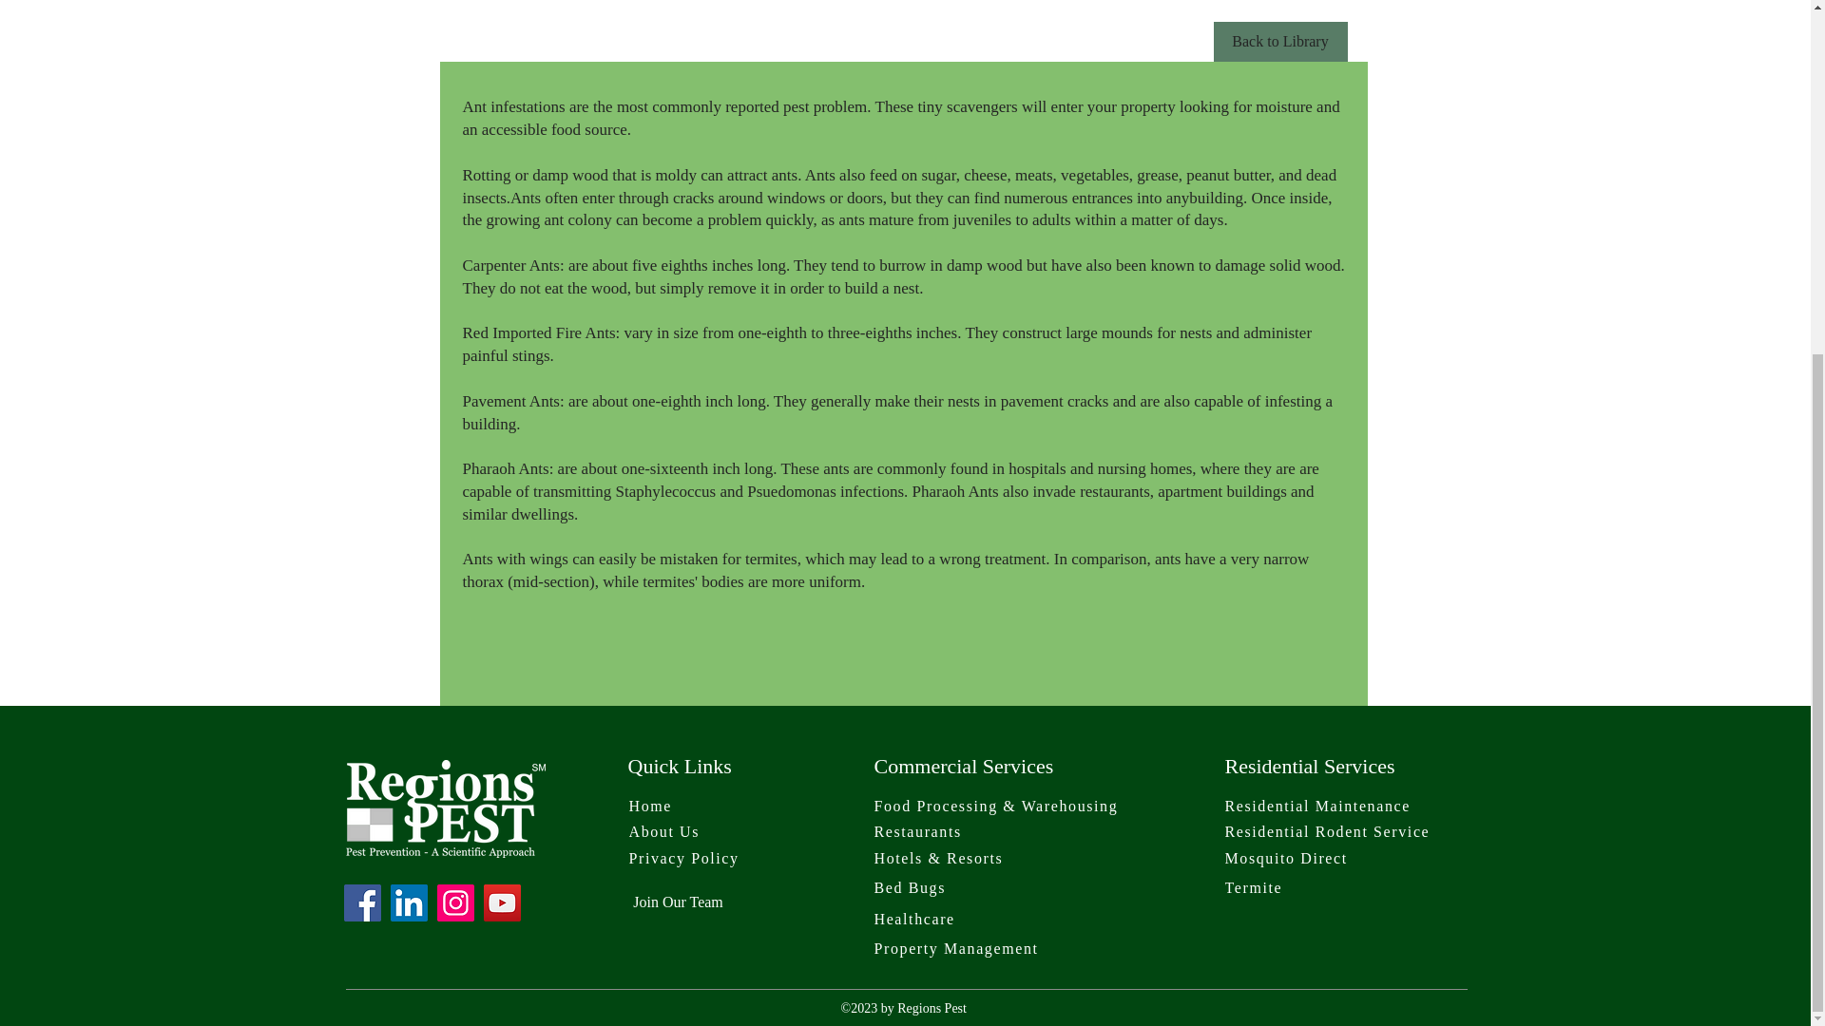 The height and width of the screenshot is (1026, 1825). What do you see at coordinates (942, 919) in the screenshot?
I see `Healthcare` at bounding box center [942, 919].